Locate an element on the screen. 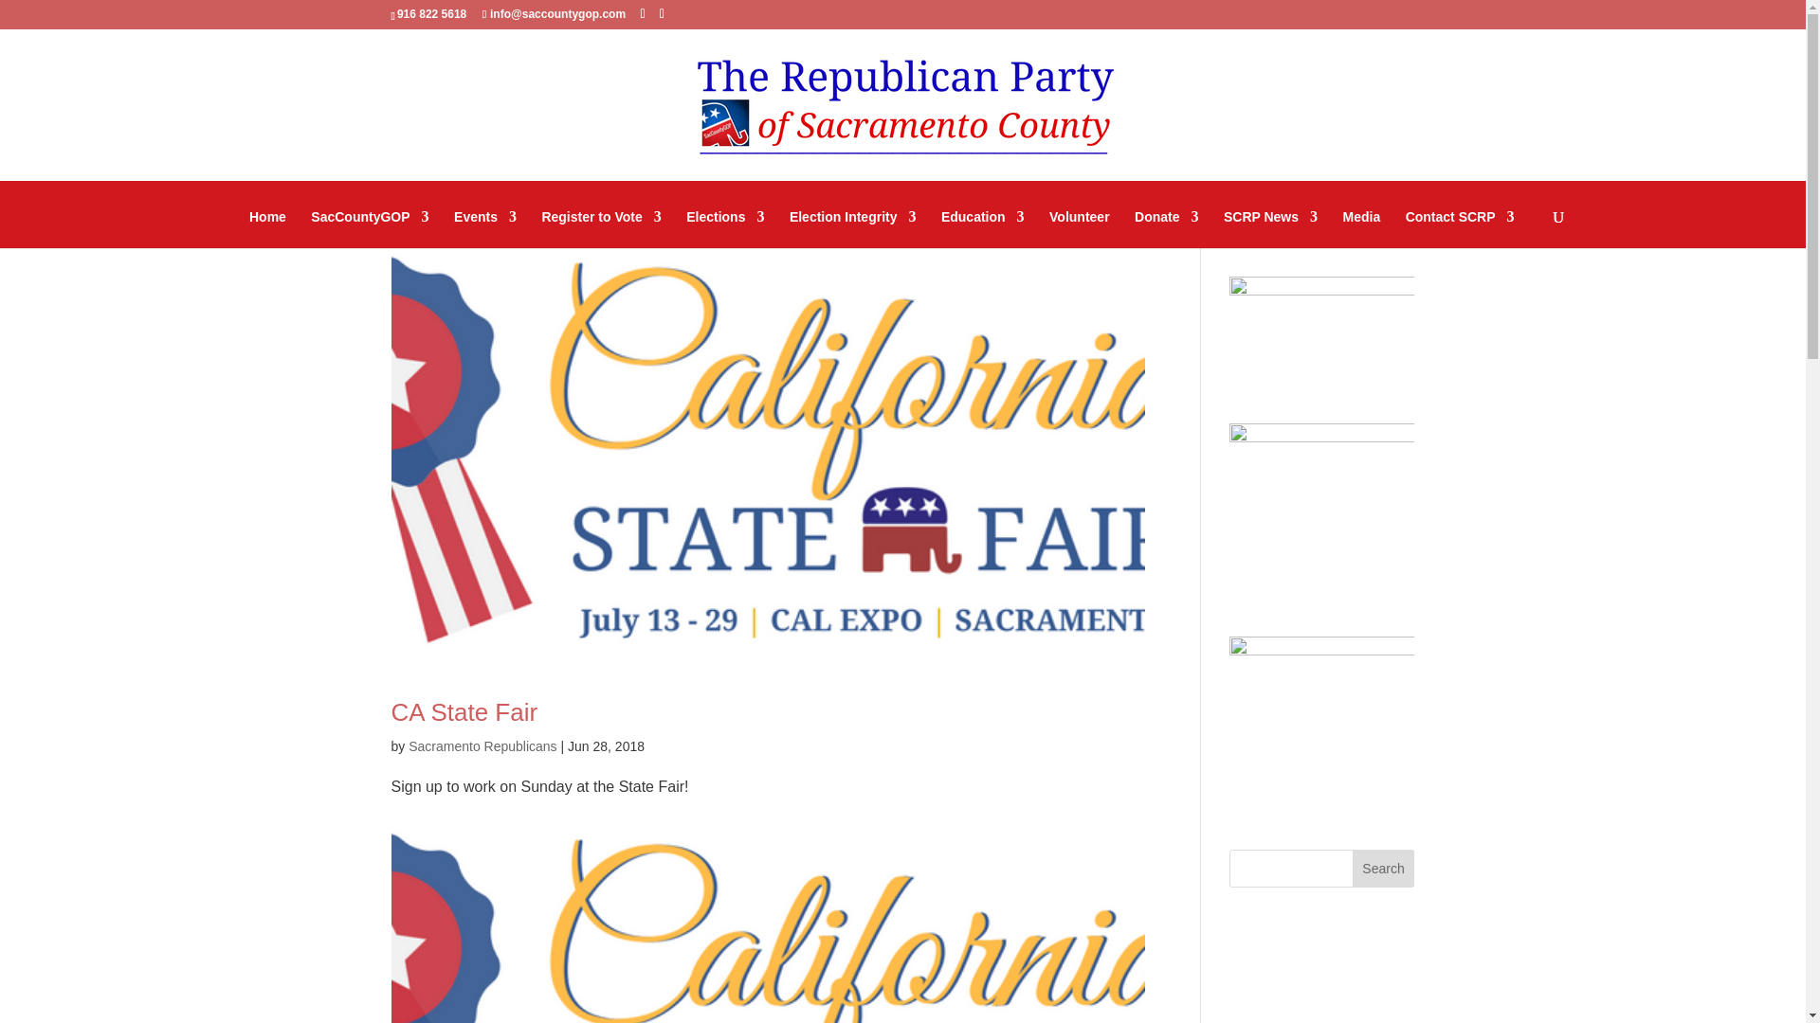 This screenshot has height=1023, width=1820. Elections is located at coordinates (724, 224).